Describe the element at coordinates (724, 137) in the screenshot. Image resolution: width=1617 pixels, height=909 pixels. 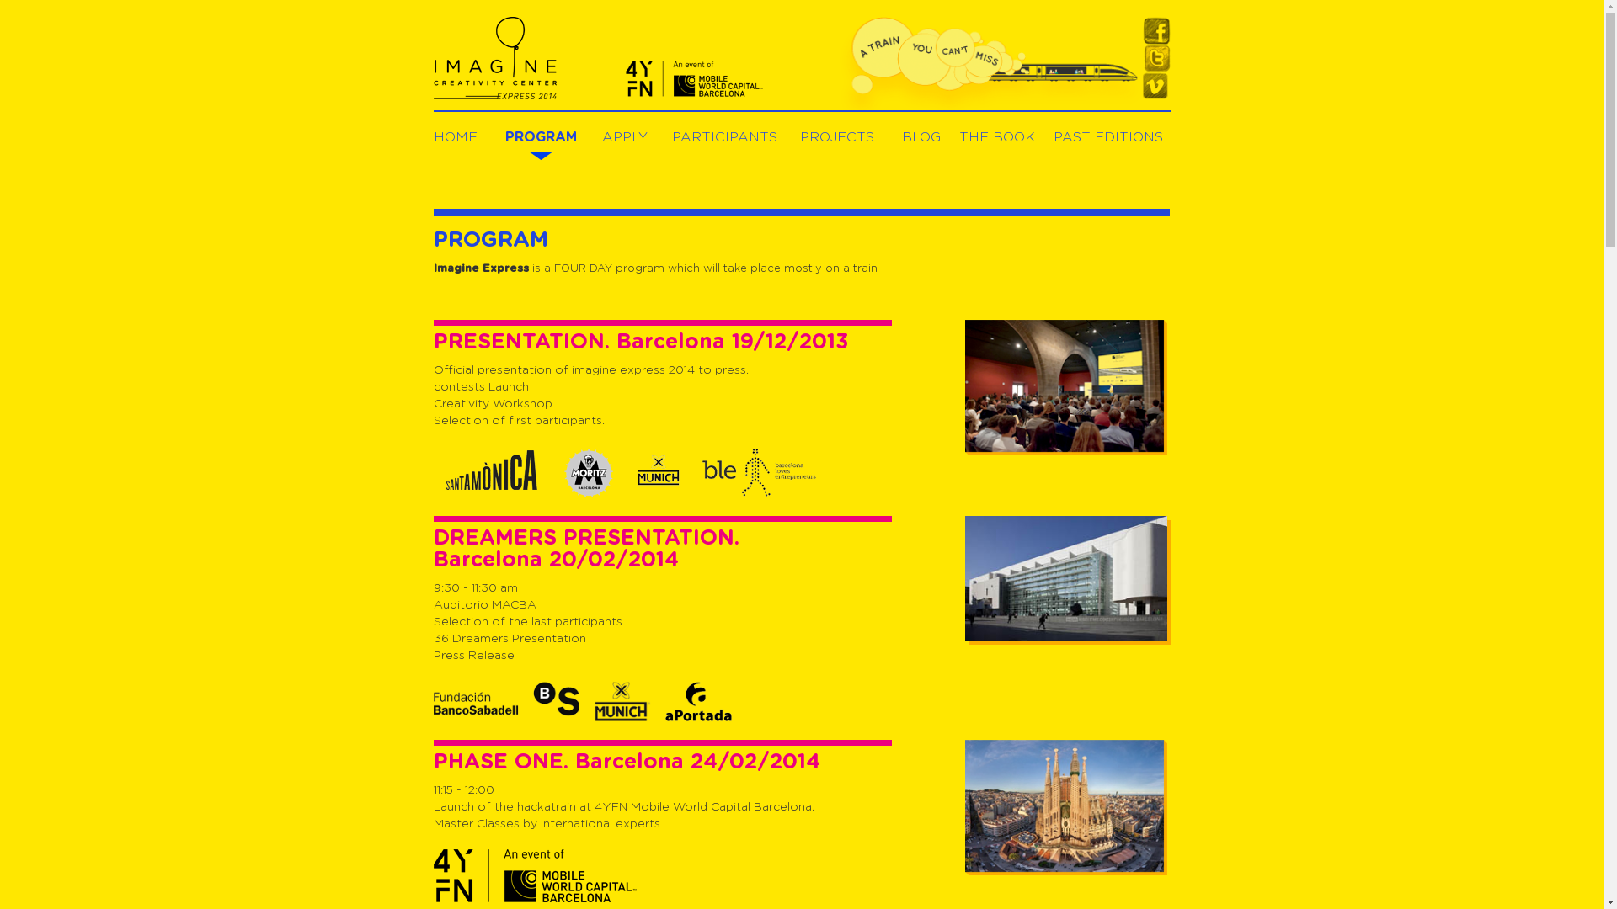
I see `PARTICIPANTS` at that location.